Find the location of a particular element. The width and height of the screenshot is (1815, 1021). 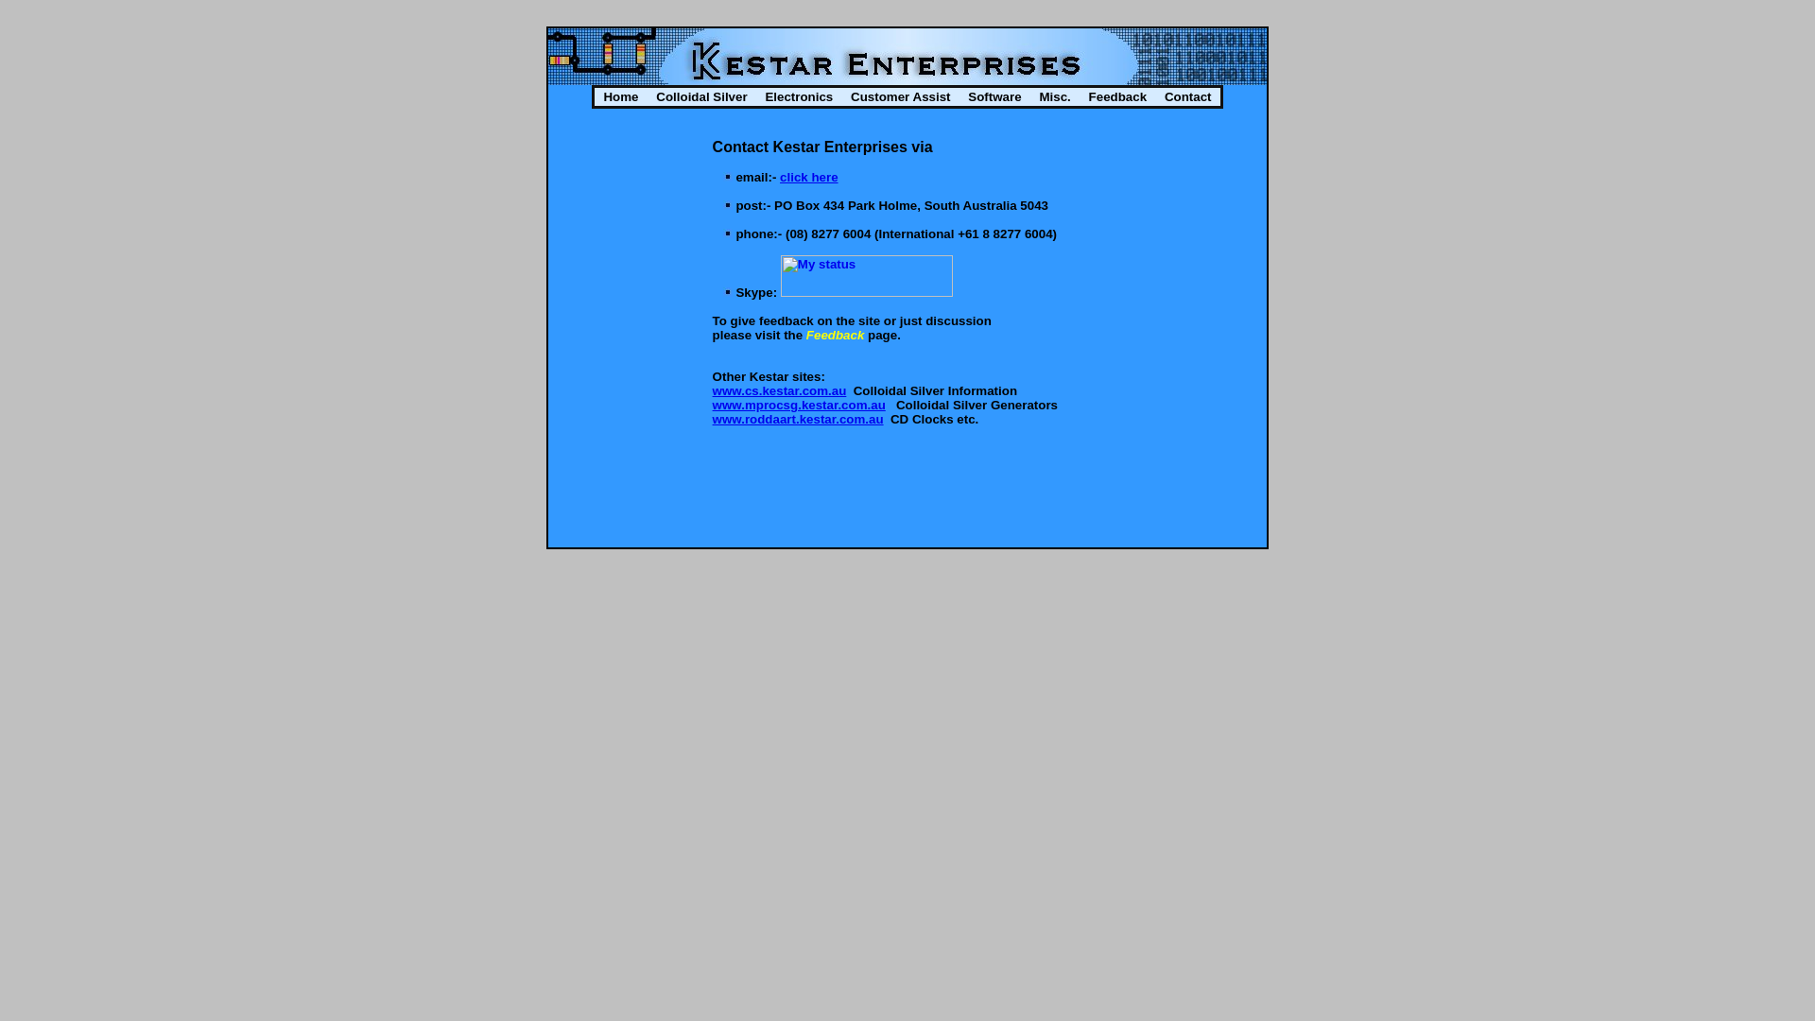

www.cs.kestar.com.au is located at coordinates (780, 391).